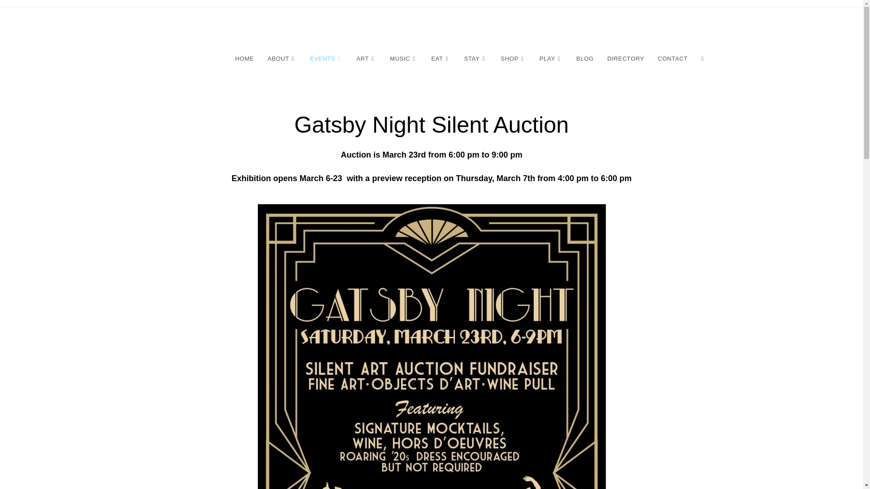  What do you see at coordinates (244, 59) in the screenshot?
I see `HOME` at bounding box center [244, 59].